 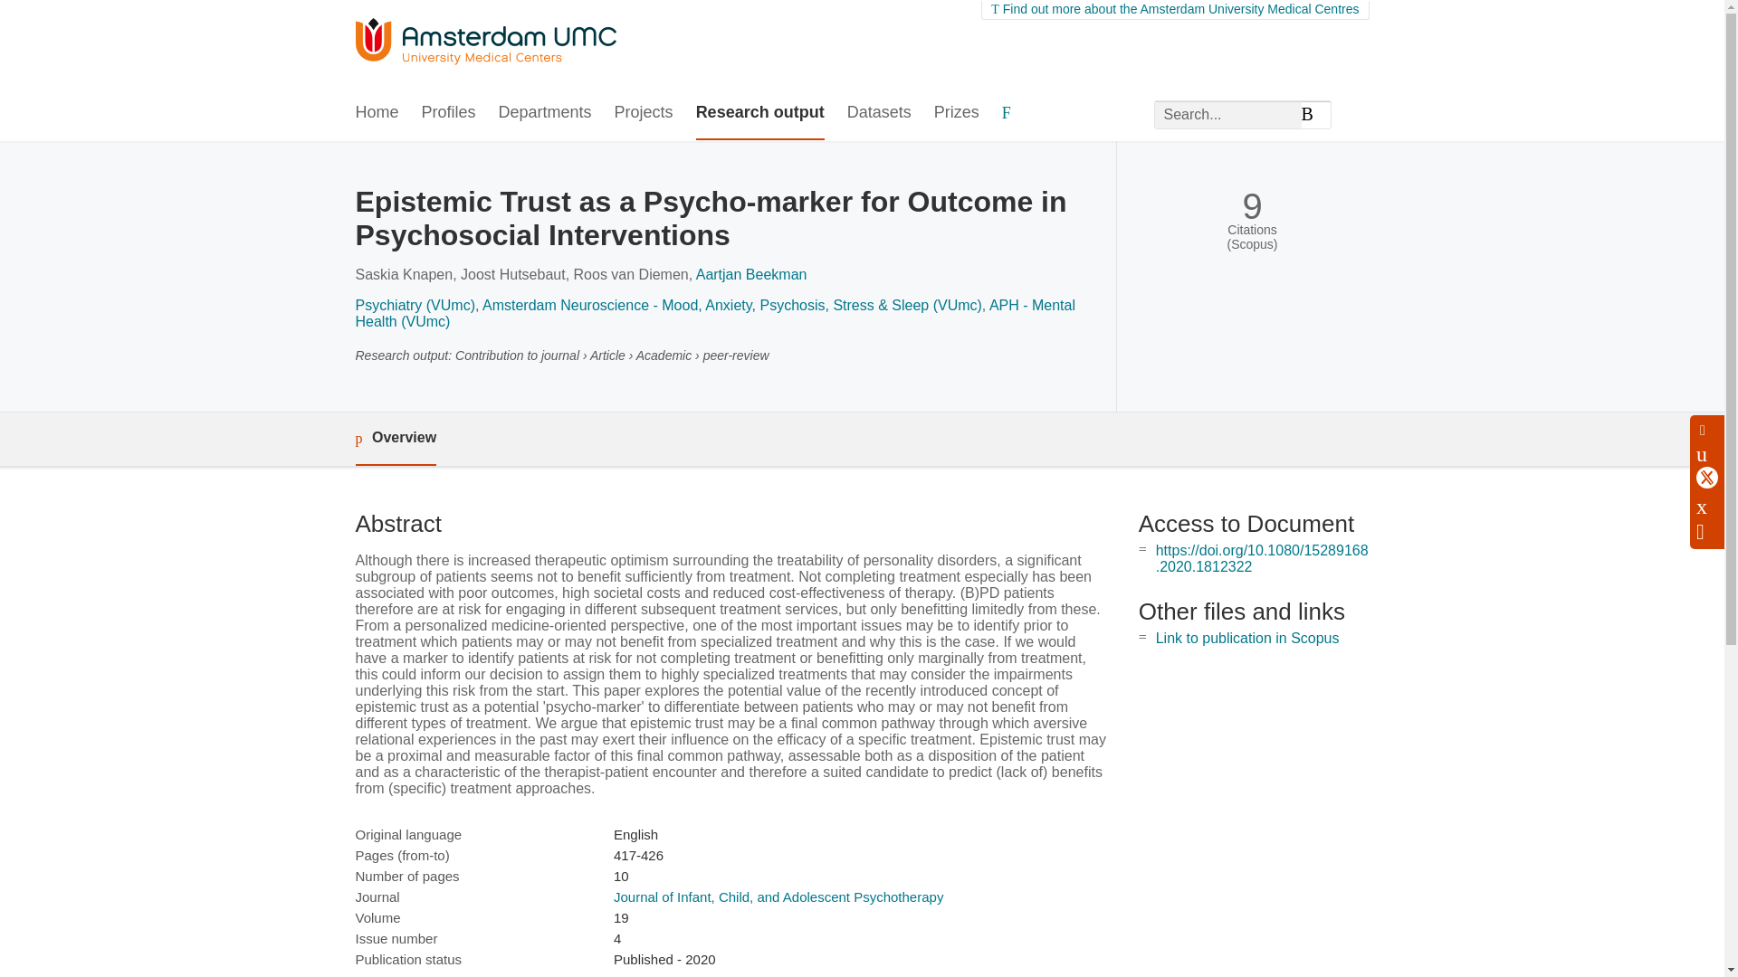 What do you see at coordinates (778, 896) in the screenshot?
I see `Journal of Infant, Child, and Adolescent Psychotherapy` at bounding box center [778, 896].